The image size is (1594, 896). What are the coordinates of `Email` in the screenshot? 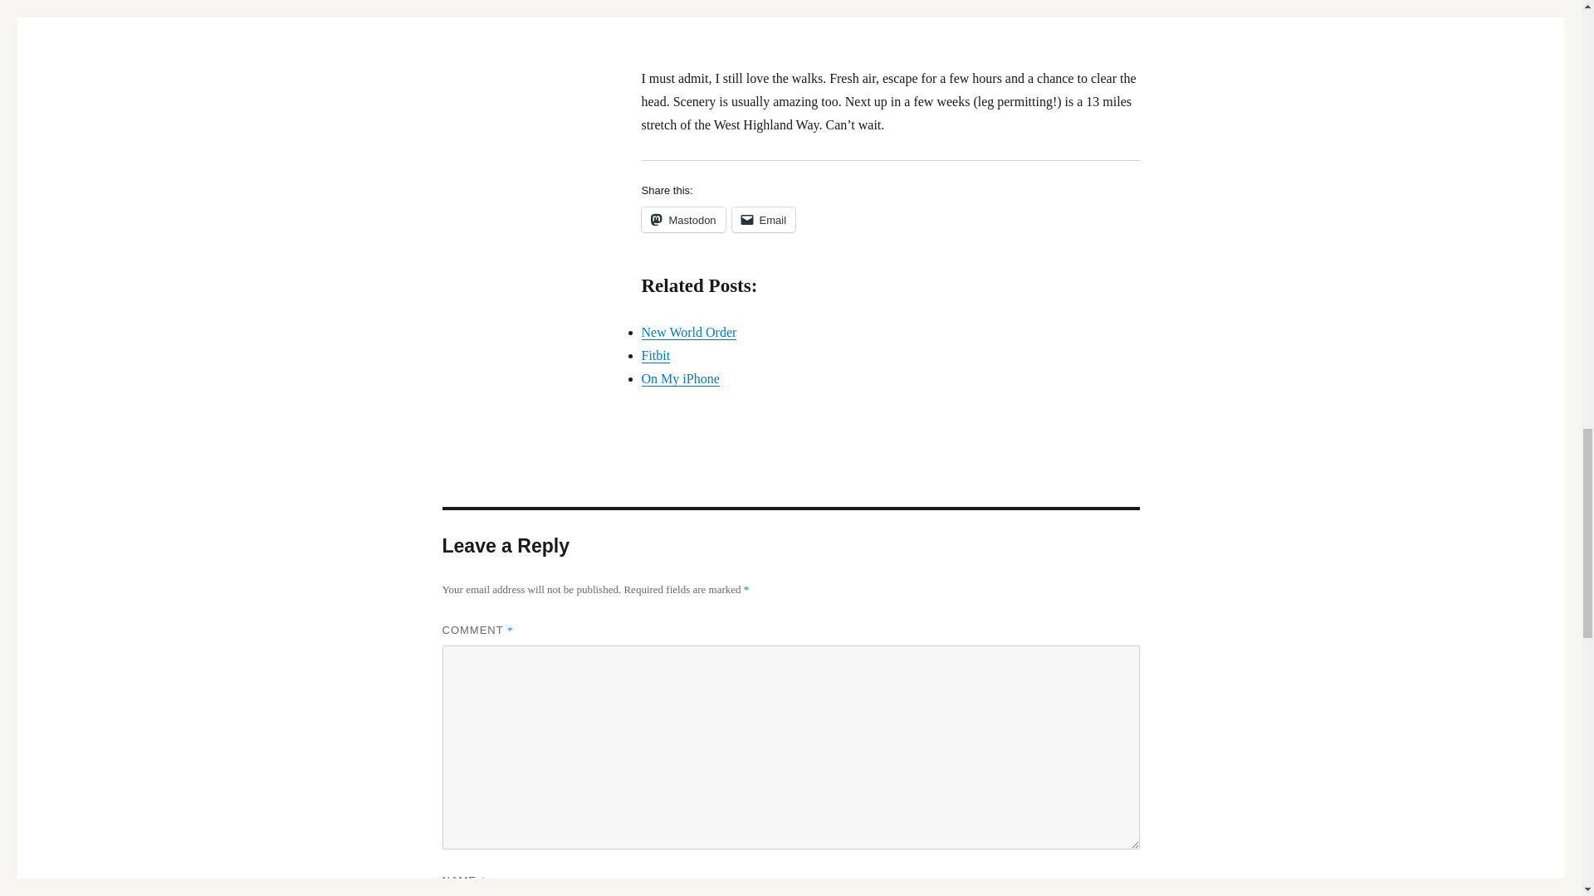 It's located at (764, 219).